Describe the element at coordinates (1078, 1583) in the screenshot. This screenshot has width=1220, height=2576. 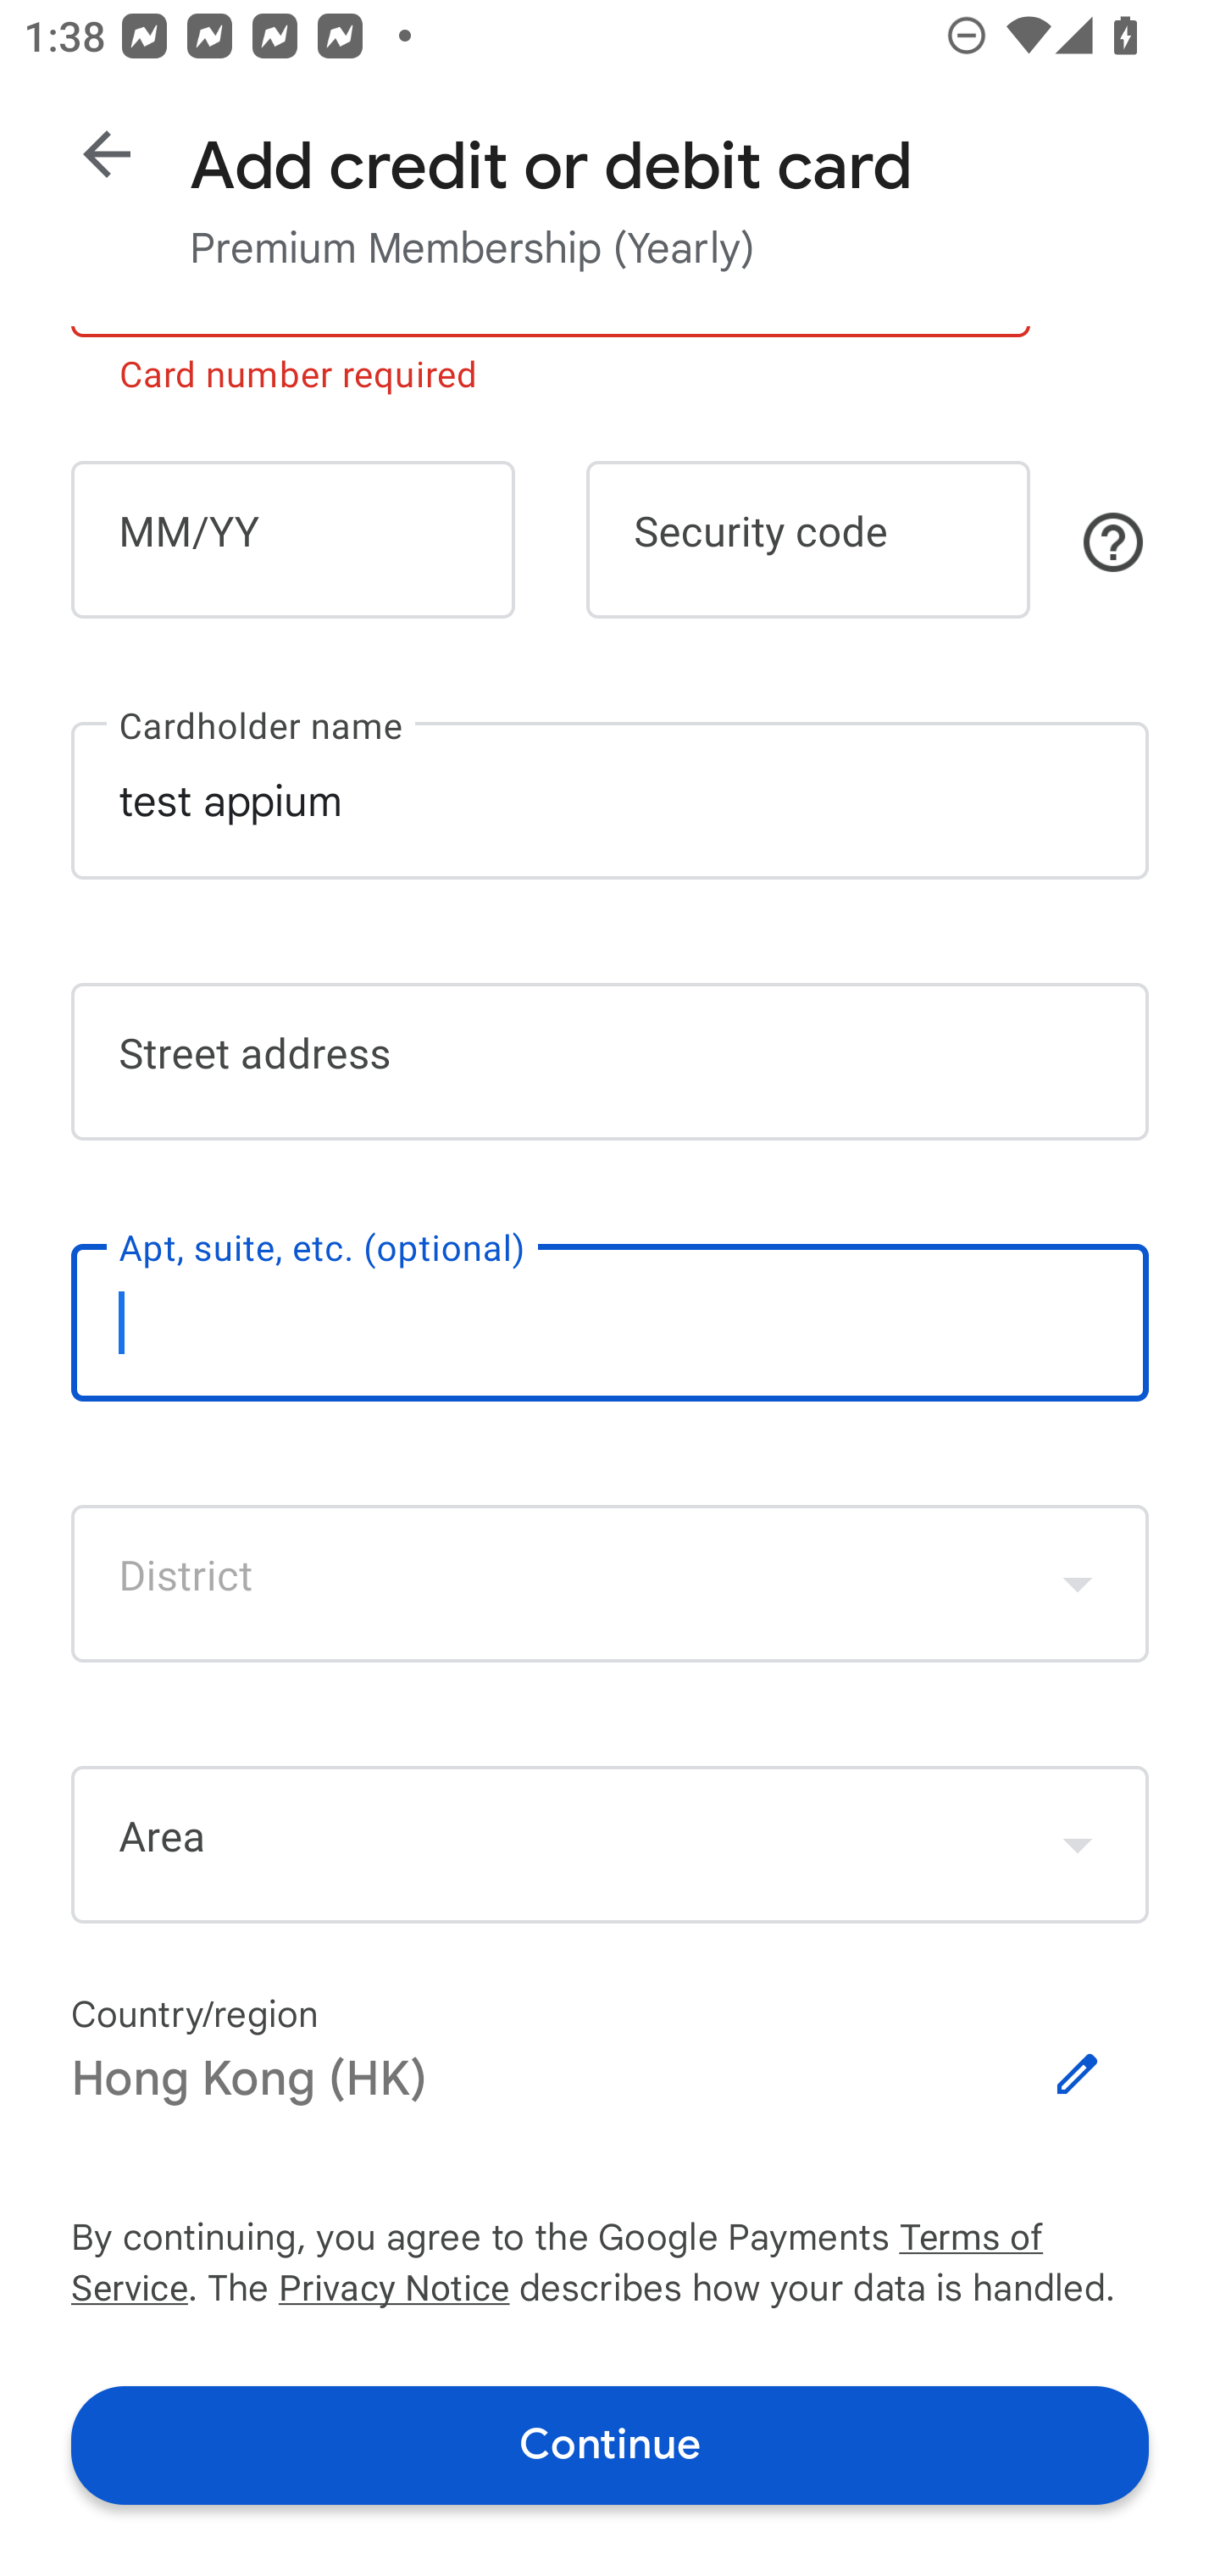
I see `Show dropdown menu` at that location.